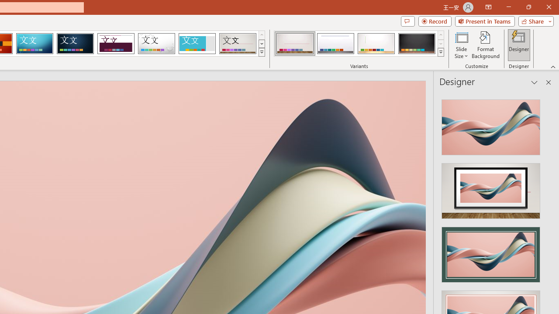  What do you see at coordinates (491, 125) in the screenshot?
I see `Recommended Design: Design Idea` at bounding box center [491, 125].